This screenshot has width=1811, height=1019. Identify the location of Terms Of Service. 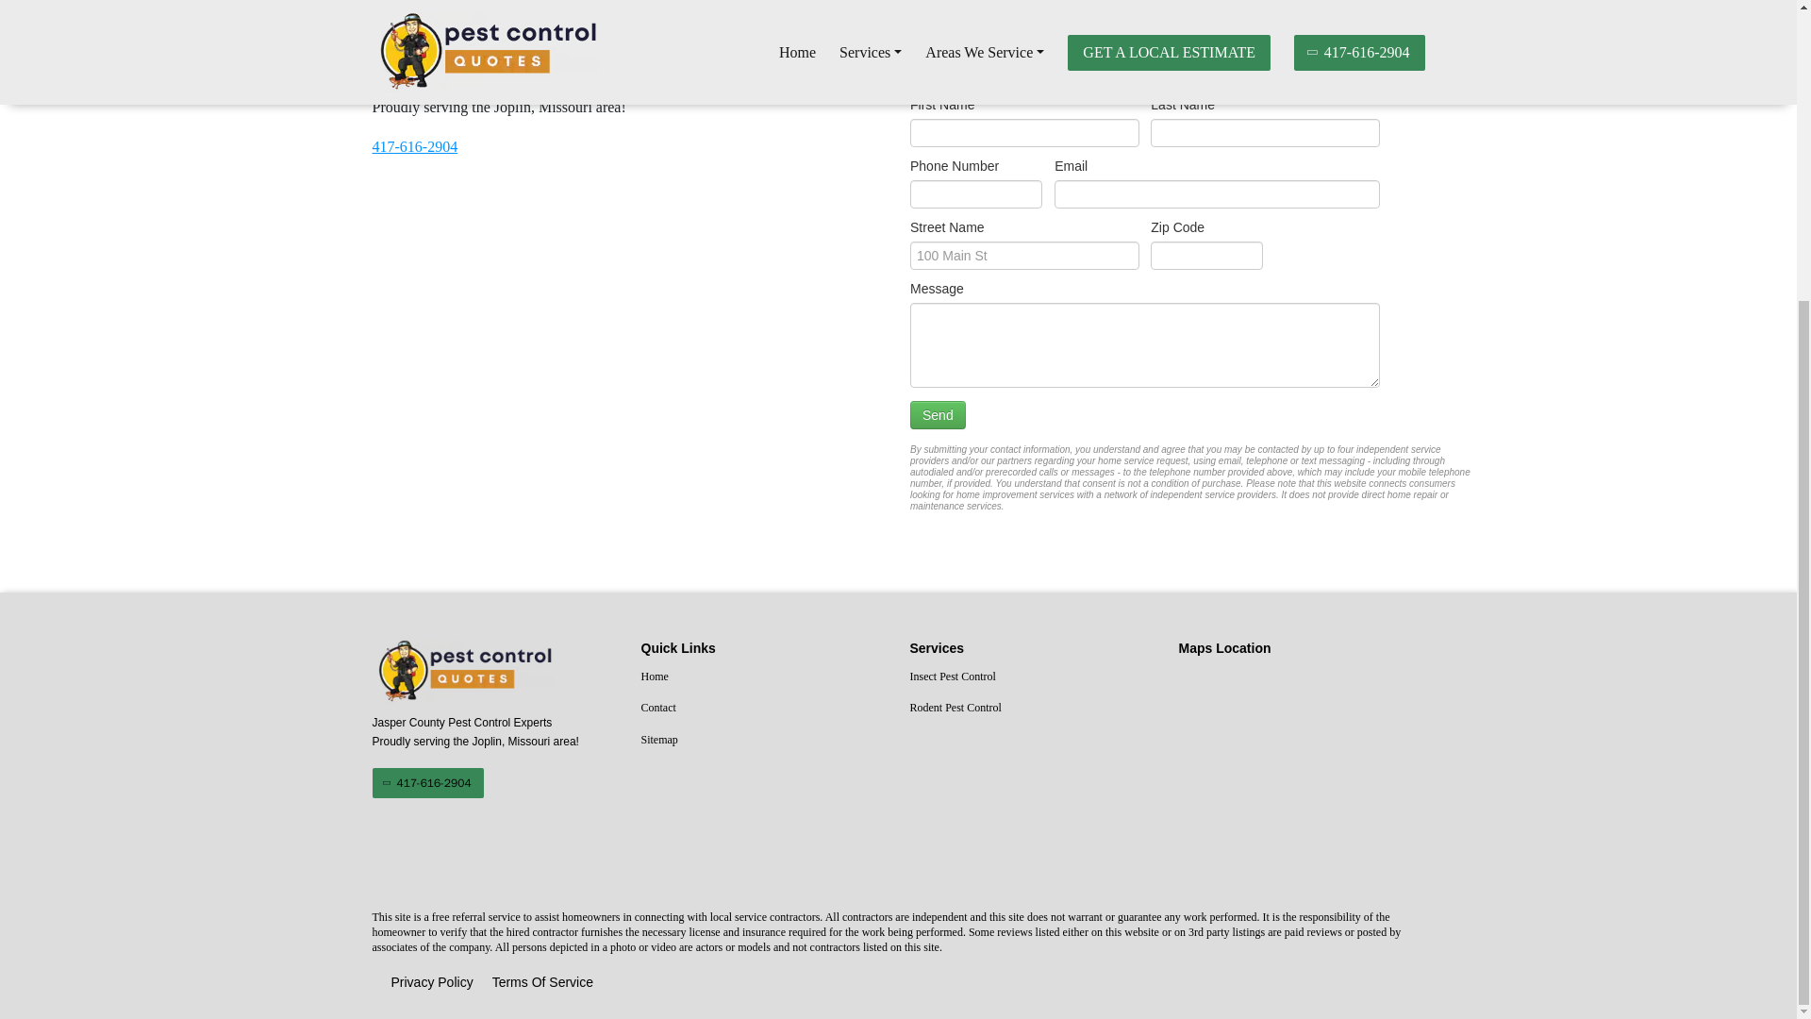
(543, 983).